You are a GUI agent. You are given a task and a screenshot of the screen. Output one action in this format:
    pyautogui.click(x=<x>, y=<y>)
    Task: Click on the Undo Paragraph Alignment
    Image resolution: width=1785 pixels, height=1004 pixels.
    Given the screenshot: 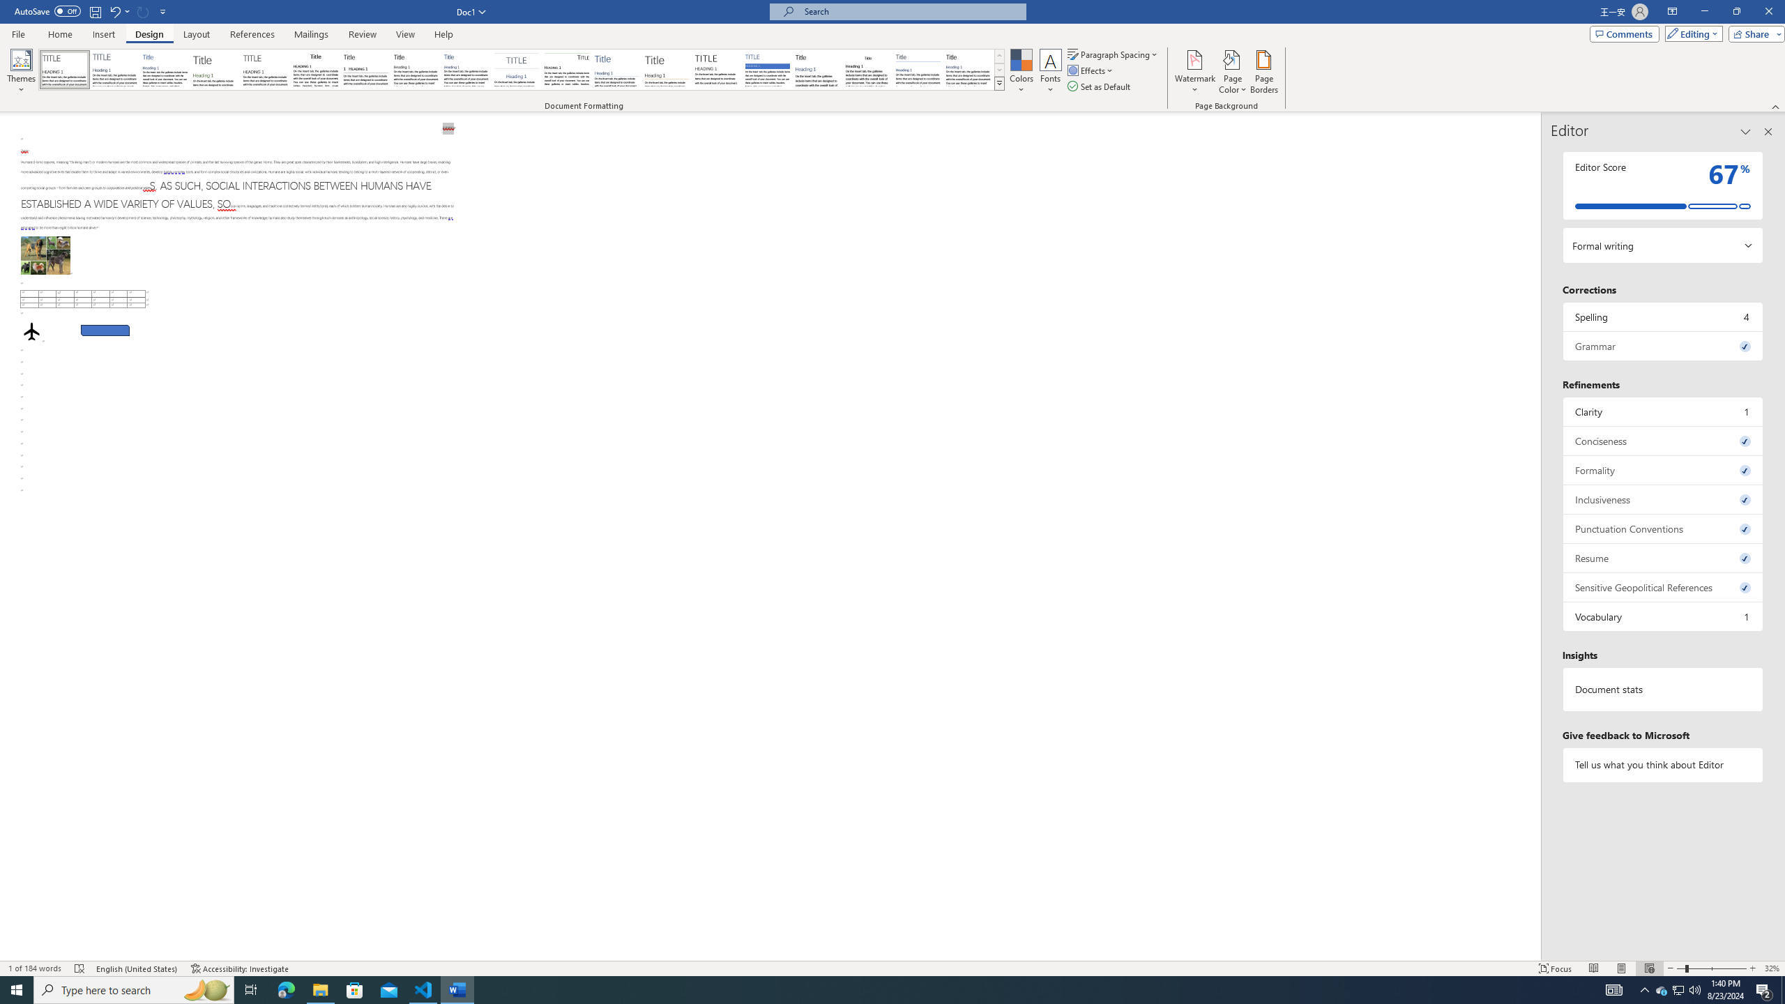 What is the action you would take?
    pyautogui.click(x=119, y=11)
    